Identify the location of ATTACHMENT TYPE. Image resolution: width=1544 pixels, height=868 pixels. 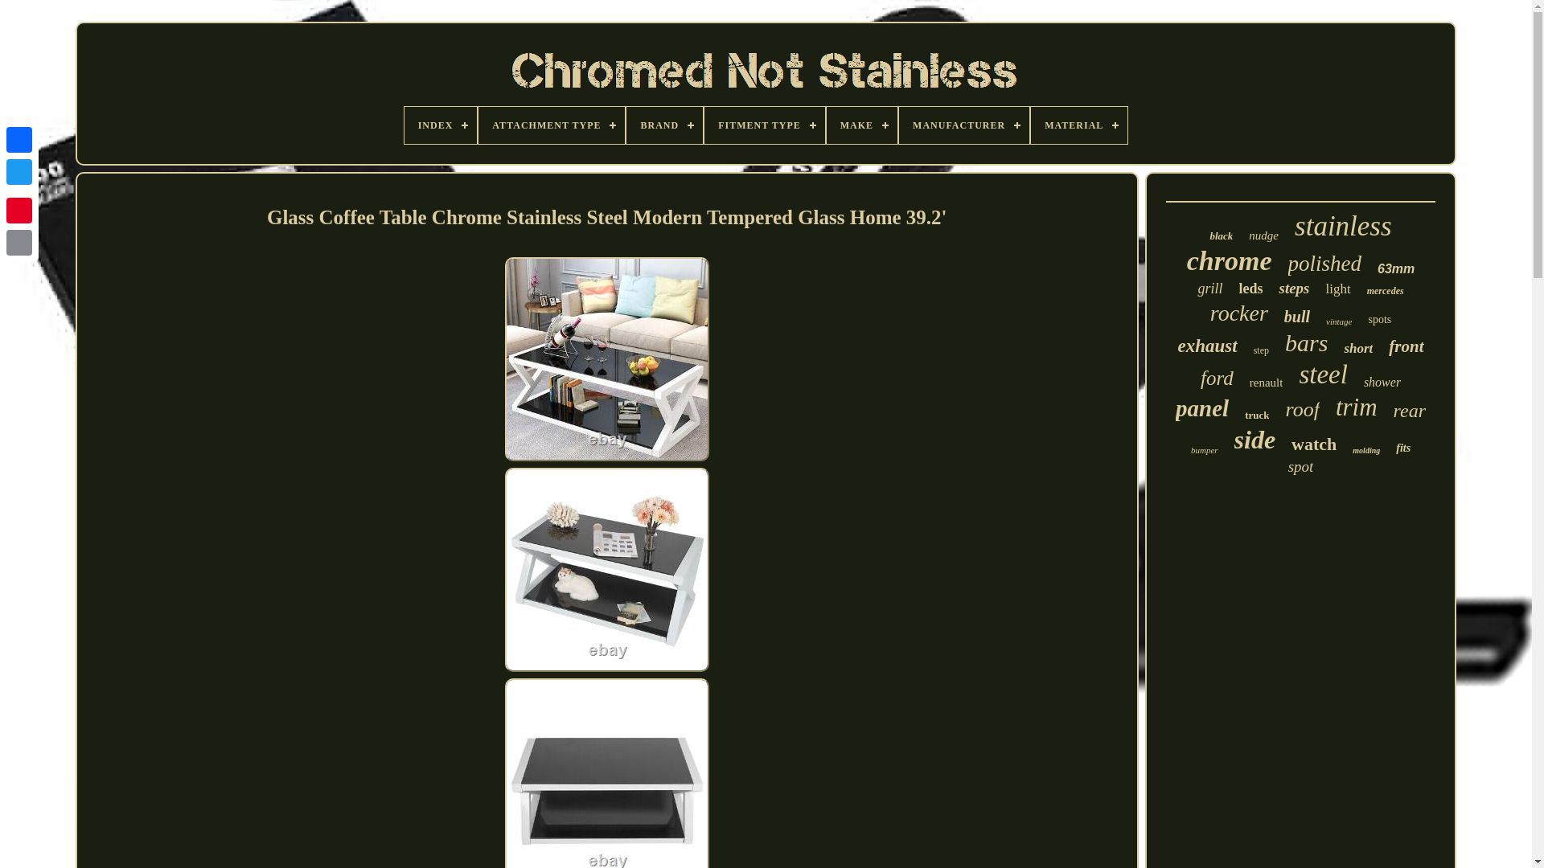
(552, 125).